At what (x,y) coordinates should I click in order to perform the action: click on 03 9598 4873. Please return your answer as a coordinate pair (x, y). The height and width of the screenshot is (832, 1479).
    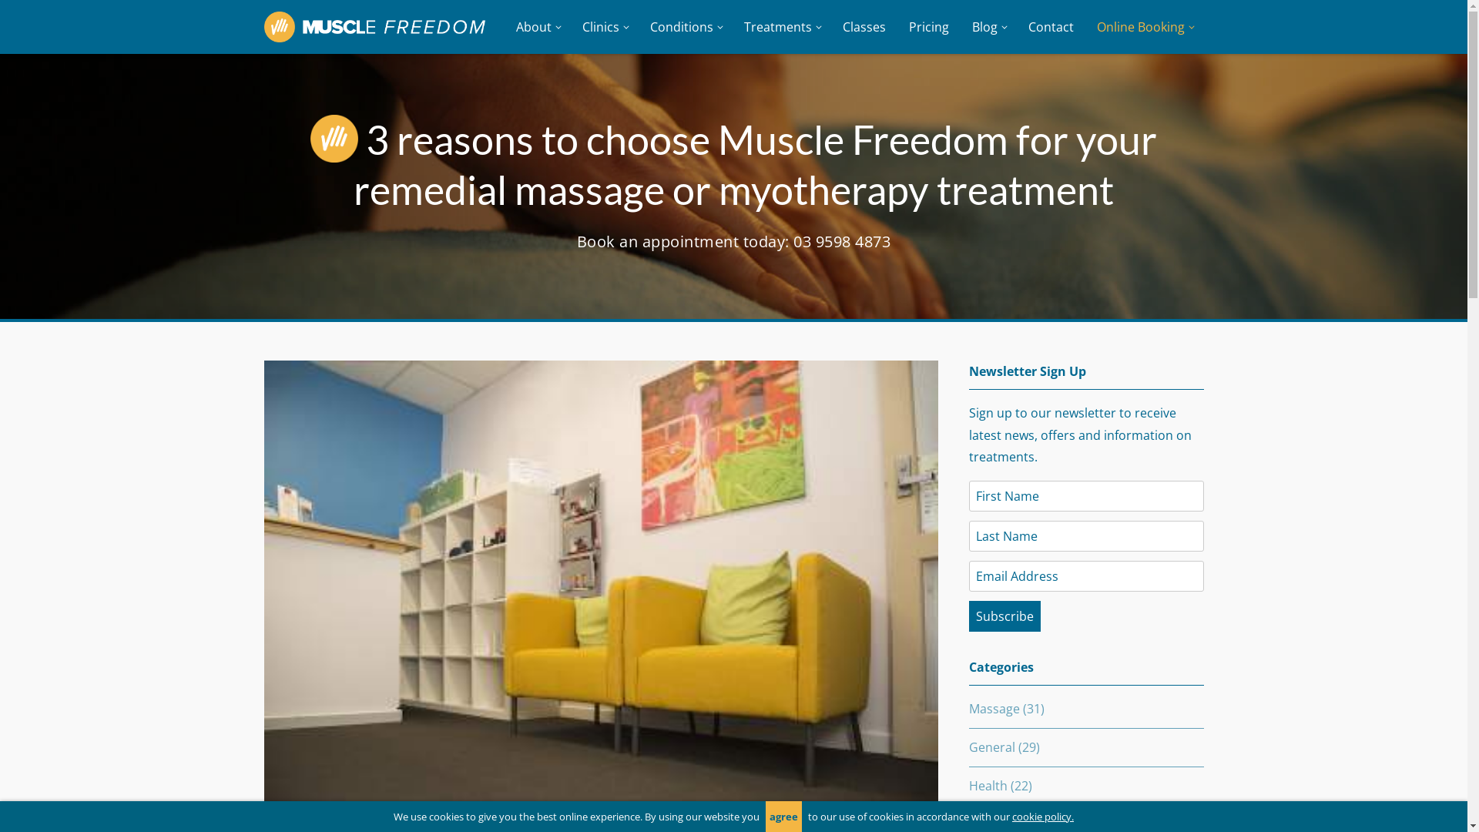
    Looking at the image, I should click on (842, 242).